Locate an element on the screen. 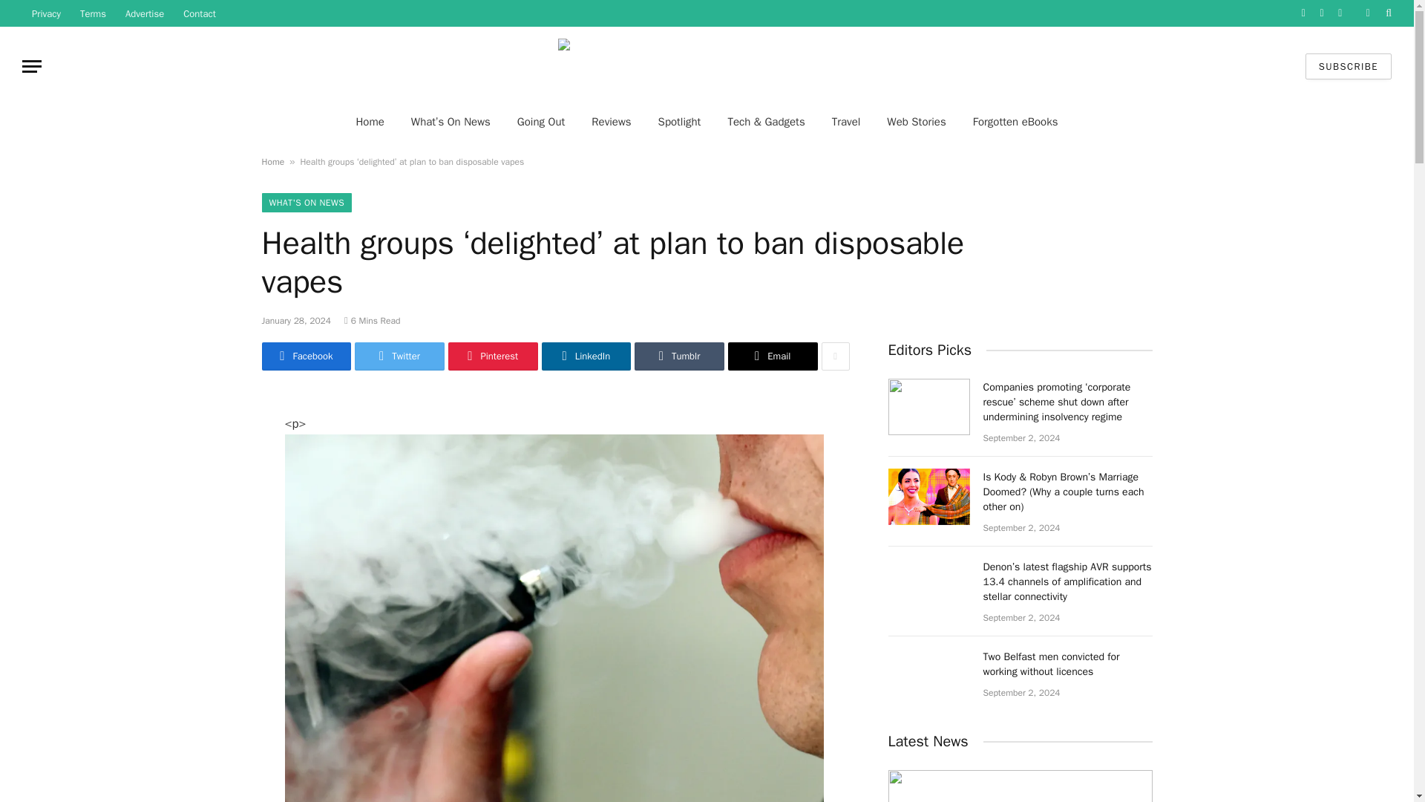  Share on Facebook is located at coordinates (306, 356).